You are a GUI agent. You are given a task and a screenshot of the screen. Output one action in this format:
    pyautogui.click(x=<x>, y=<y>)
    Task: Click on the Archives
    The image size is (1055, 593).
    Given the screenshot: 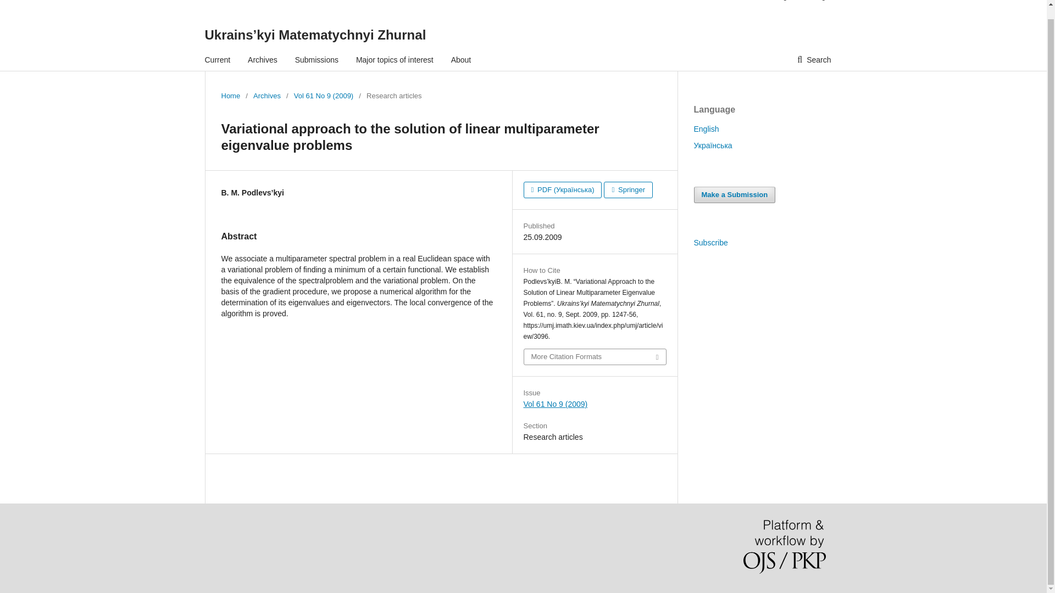 What is the action you would take?
    pyautogui.click(x=266, y=96)
    